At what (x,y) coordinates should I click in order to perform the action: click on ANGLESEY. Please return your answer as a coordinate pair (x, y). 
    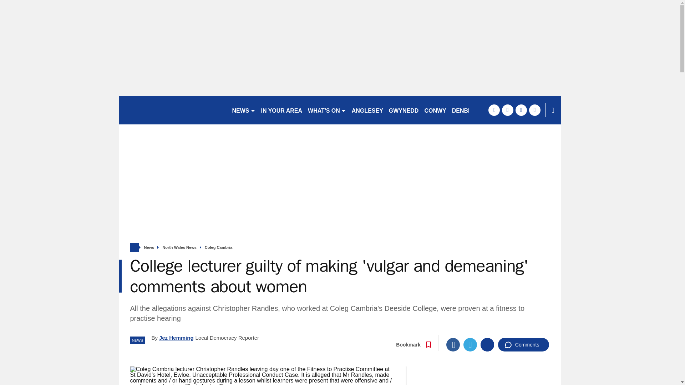
    Looking at the image, I should click on (367, 110).